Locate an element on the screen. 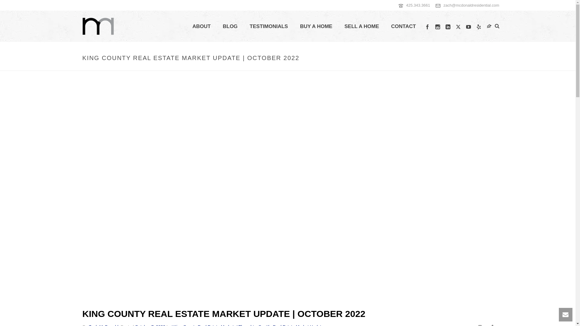 The width and height of the screenshot is (580, 326). Print is located at coordinates (480, 325).